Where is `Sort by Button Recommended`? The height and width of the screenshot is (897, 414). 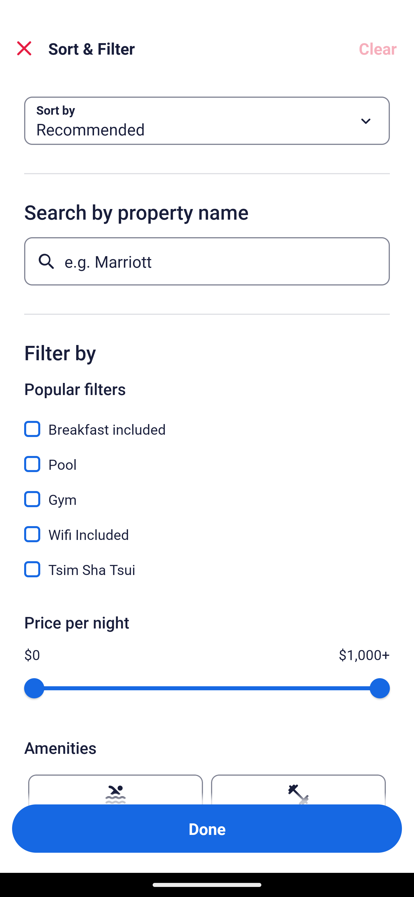 Sort by Button Recommended is located at coordinates (207, 121).